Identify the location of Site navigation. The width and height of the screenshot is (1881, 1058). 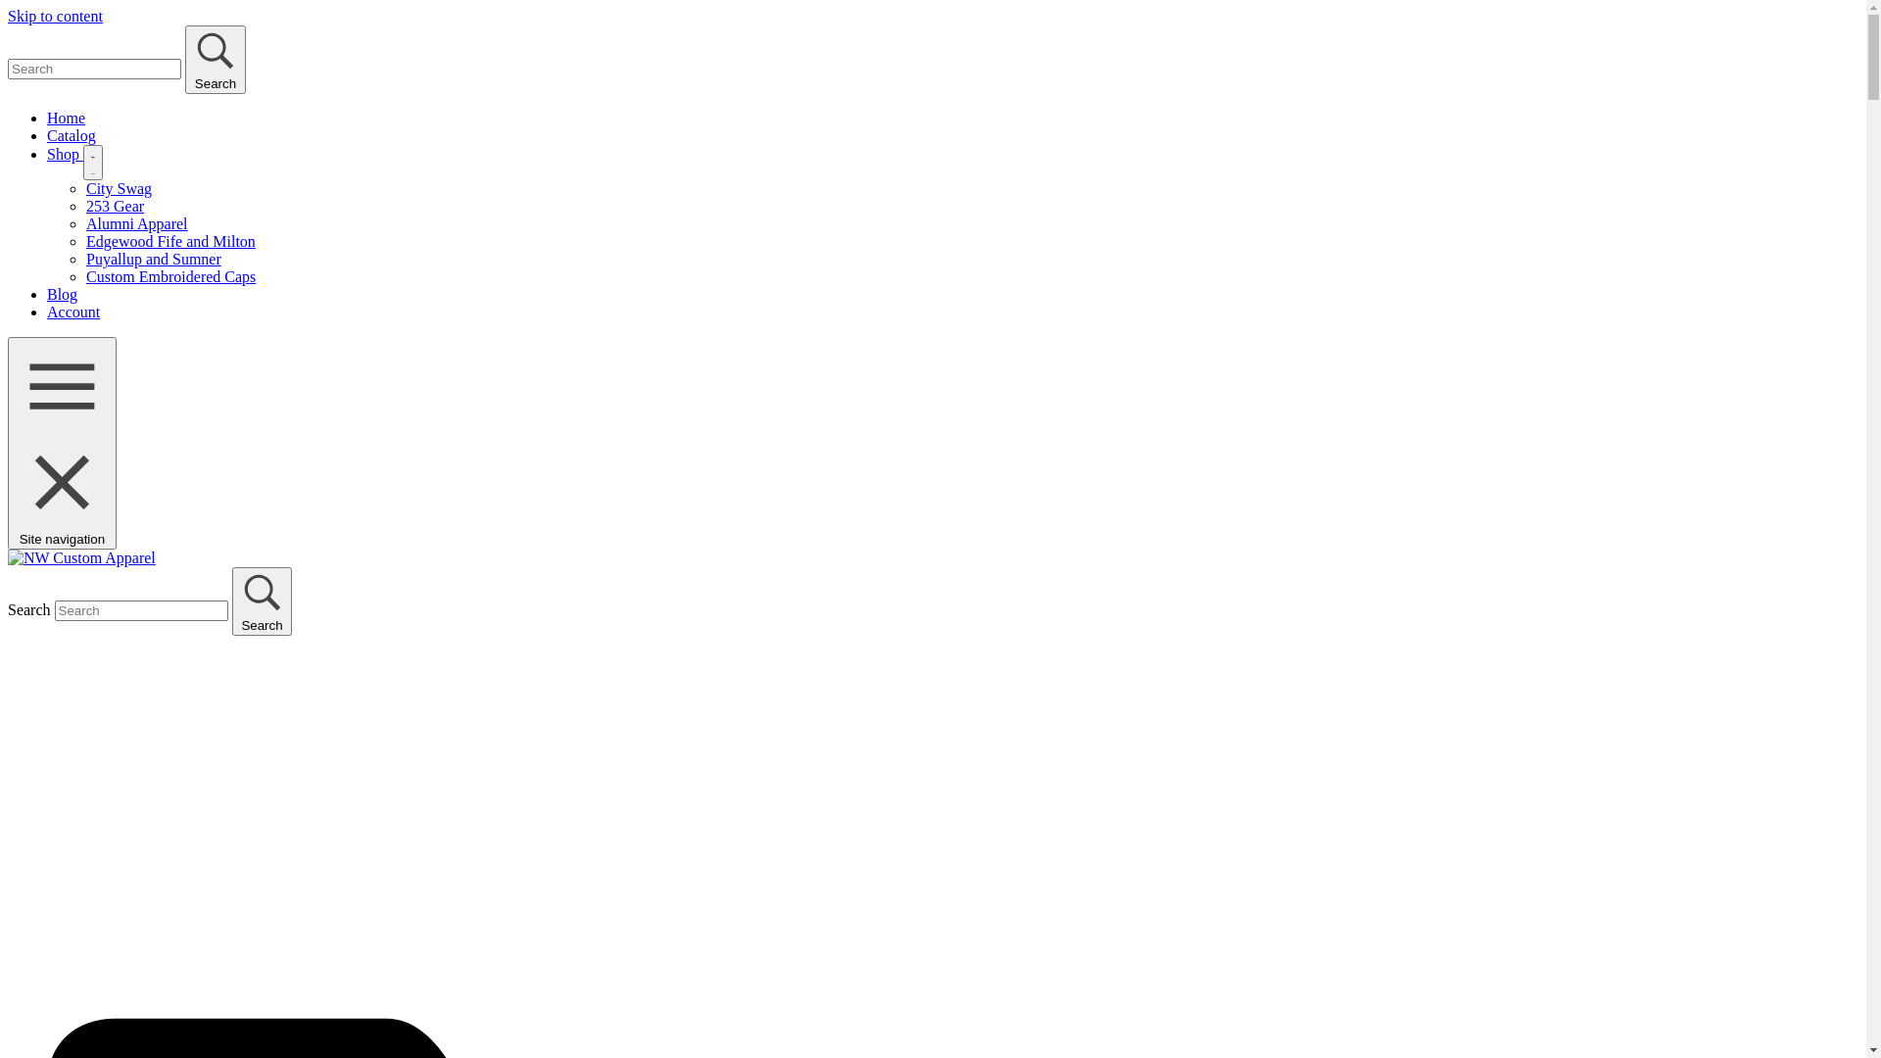
(63, 443).